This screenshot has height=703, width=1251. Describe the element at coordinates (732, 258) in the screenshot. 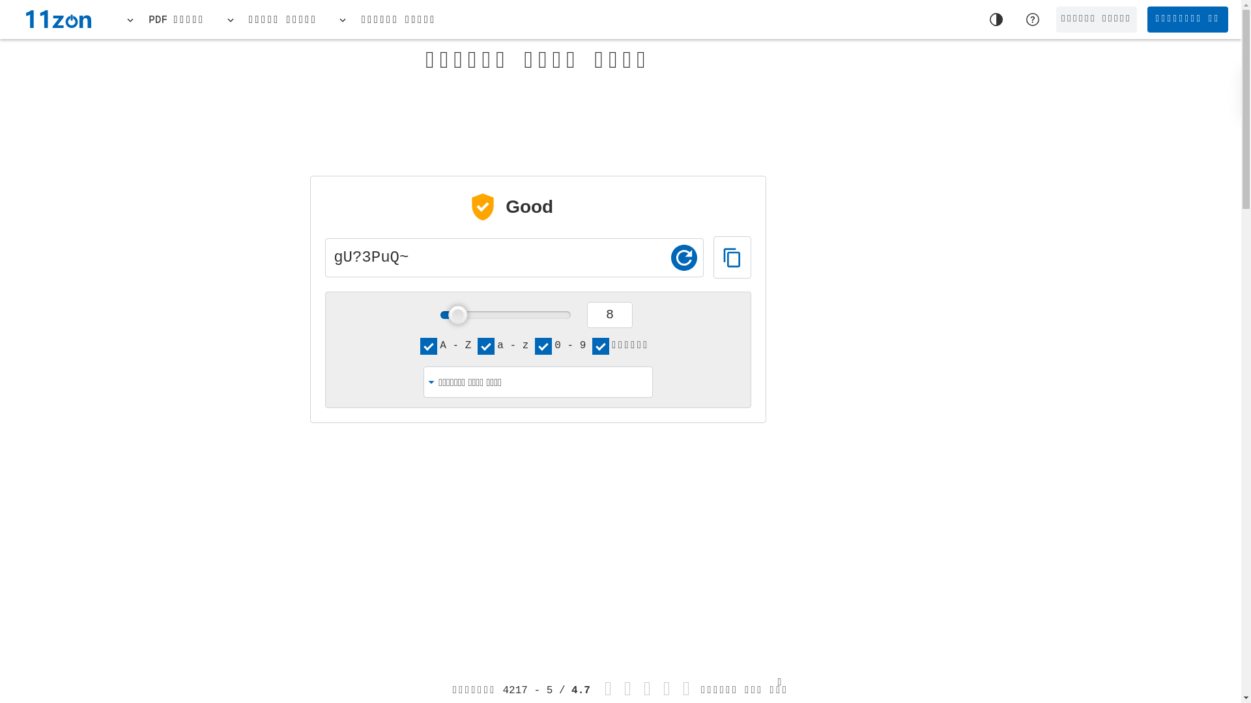

I see `Copy` at that location.